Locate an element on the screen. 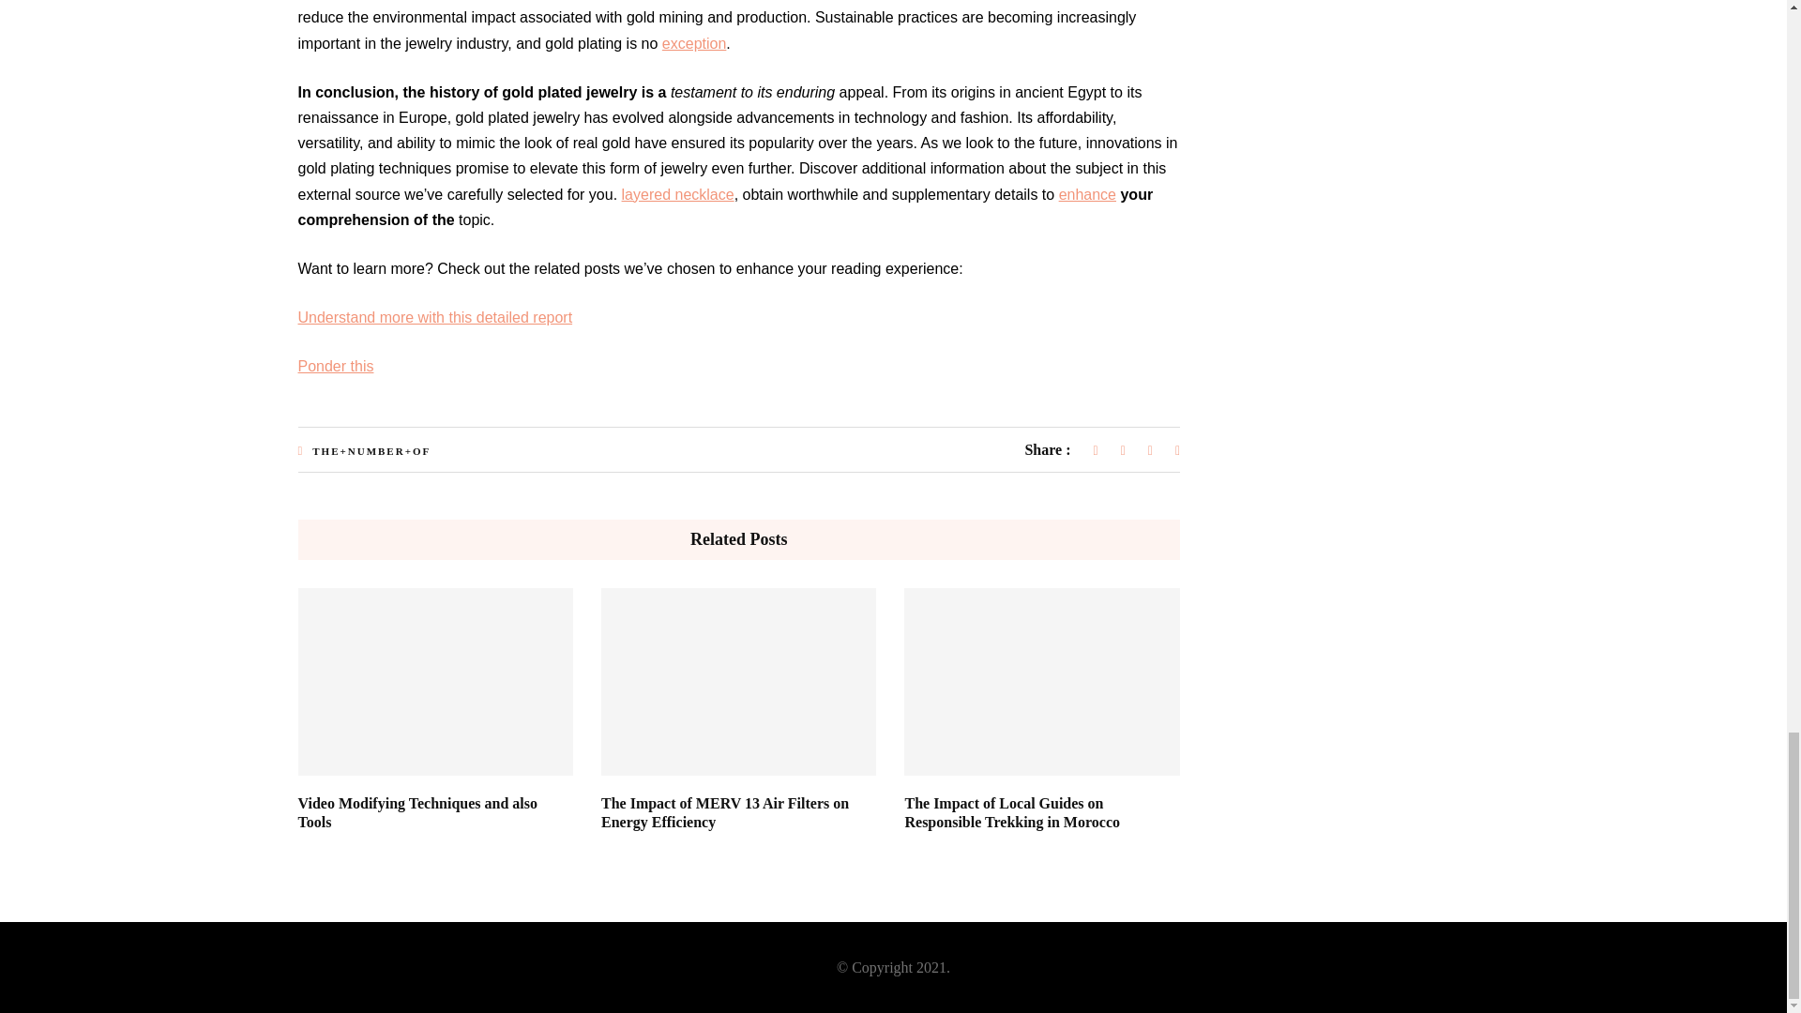 This screenshot has width=1801, height=1013. Understand more with this detailed report is located at coordinates (435, 317).